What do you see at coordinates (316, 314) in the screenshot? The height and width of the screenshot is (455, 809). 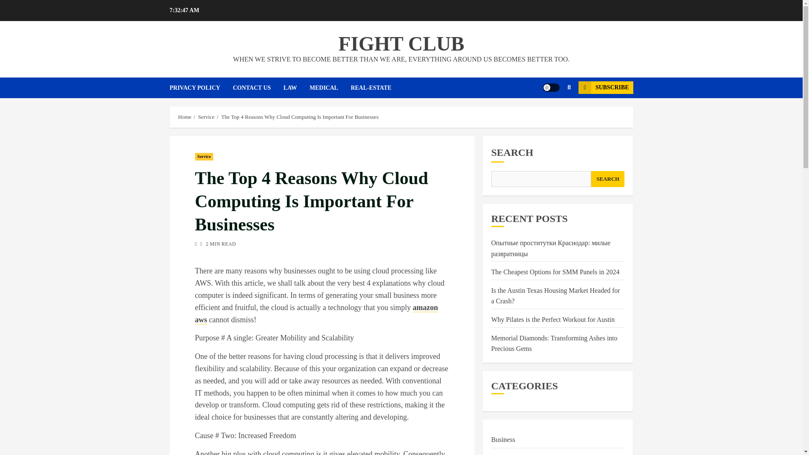 I see `amazon aws` at bounding box center [316, 314].